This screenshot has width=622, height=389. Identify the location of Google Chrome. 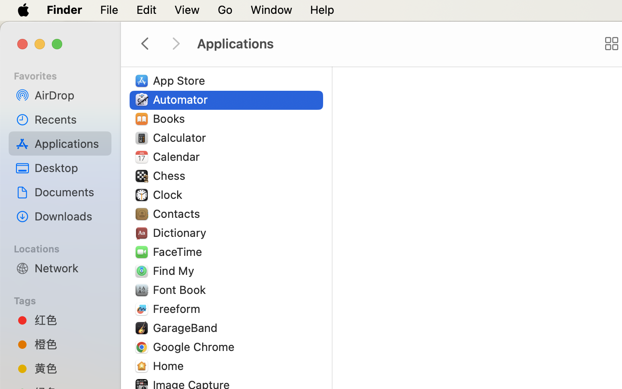
(196, 347).